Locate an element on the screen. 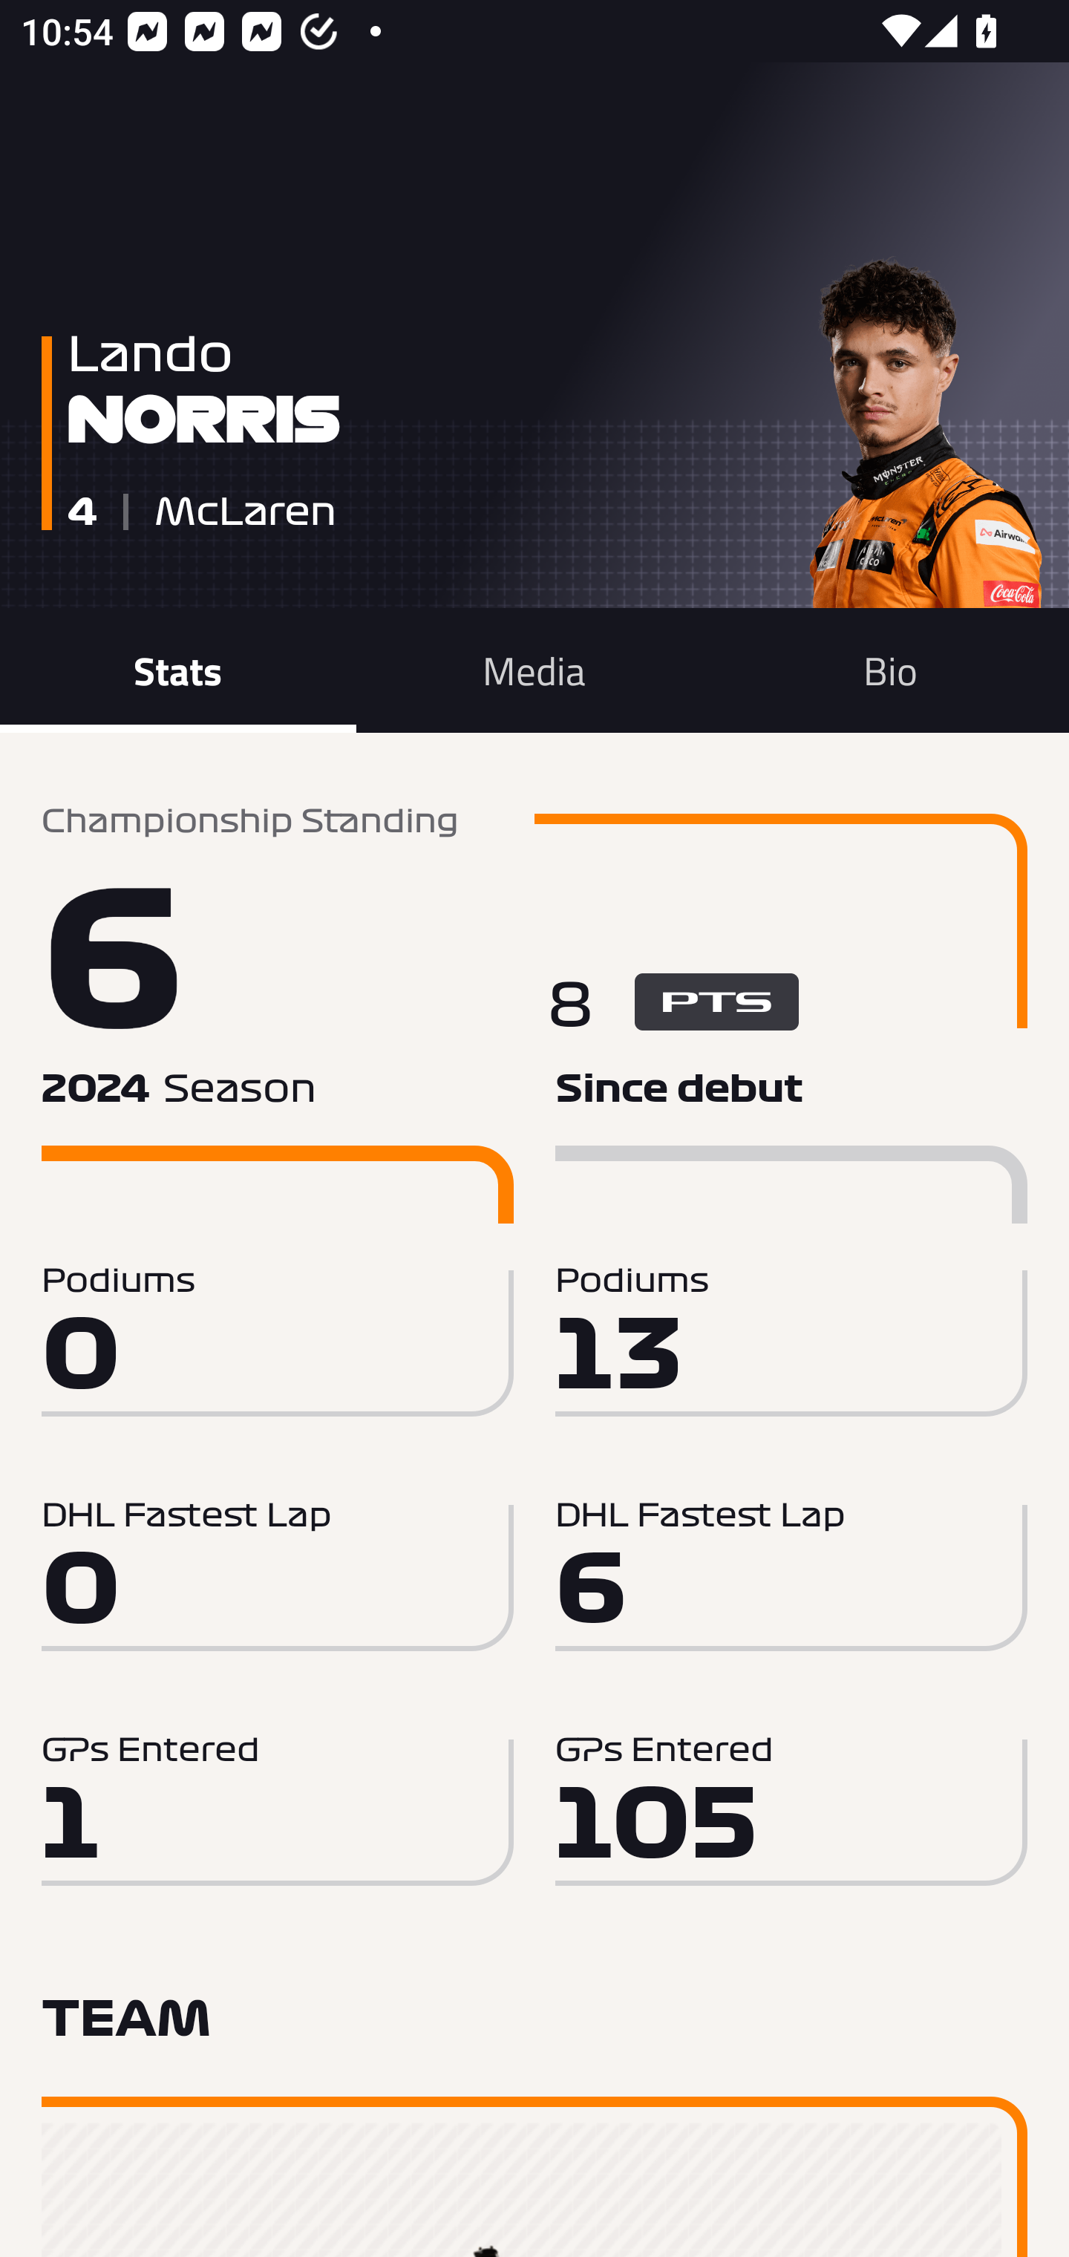 This screenshot has height=2257, width=1069. Bio is located at coordinates (891, 670).